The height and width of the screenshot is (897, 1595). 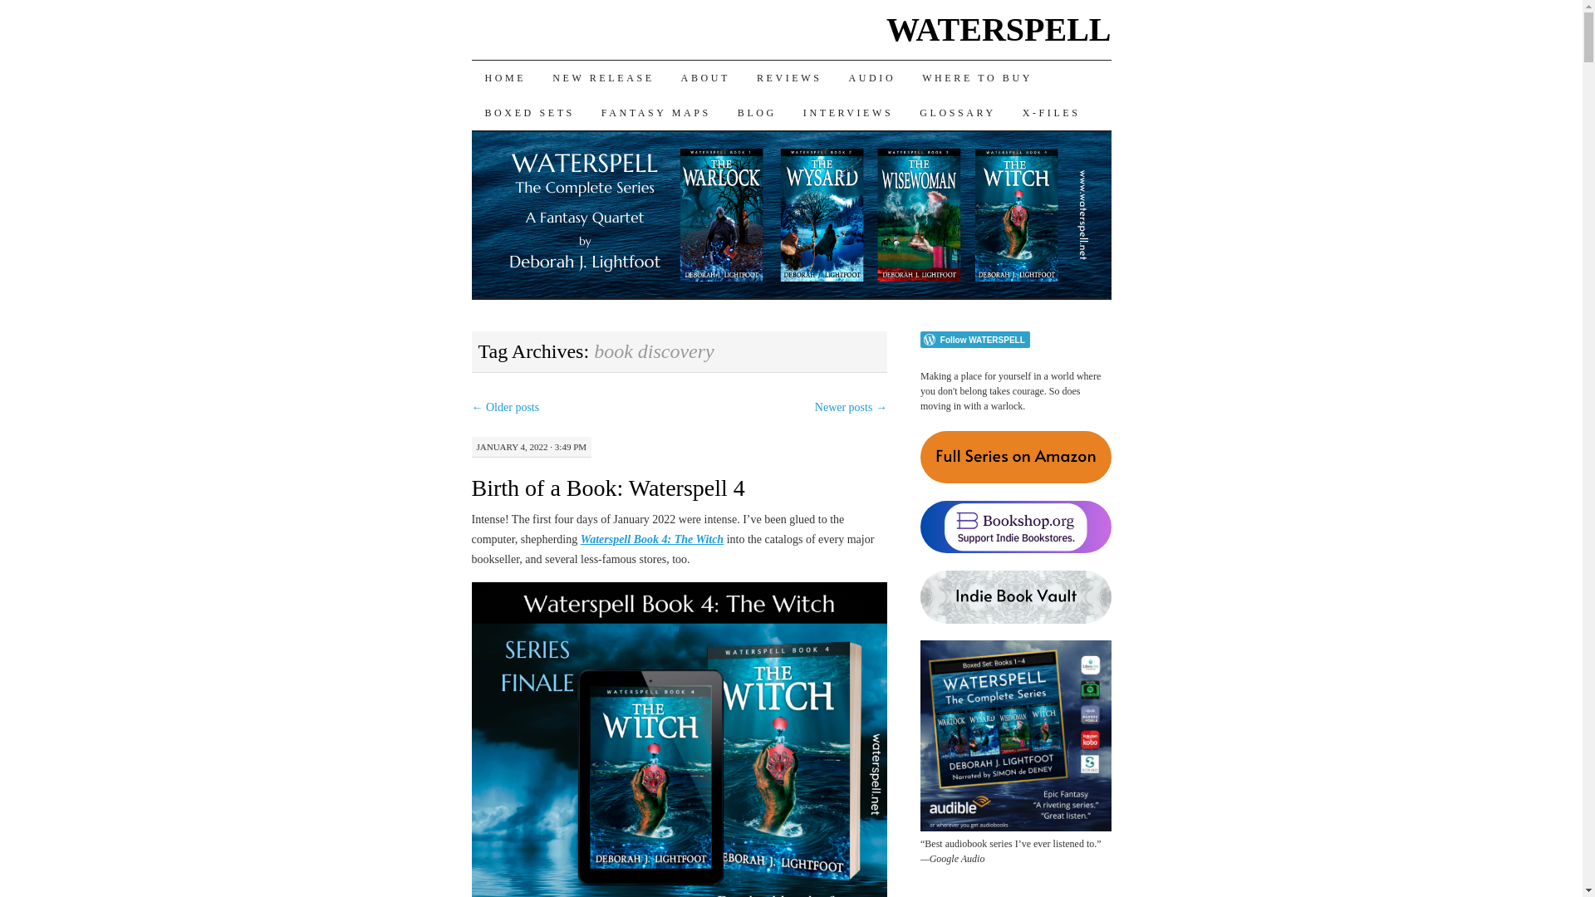 What do you see at coordinates (999, 29) in the screenshot?
I see `WATERSPELL` at bounding box center [999, 29].